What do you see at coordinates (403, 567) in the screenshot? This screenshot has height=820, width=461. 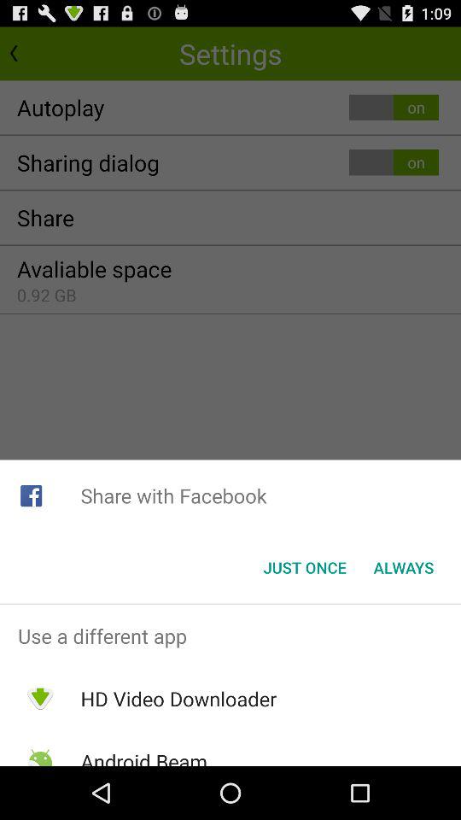 I see `flip to always` at bounding box center [403, 567].